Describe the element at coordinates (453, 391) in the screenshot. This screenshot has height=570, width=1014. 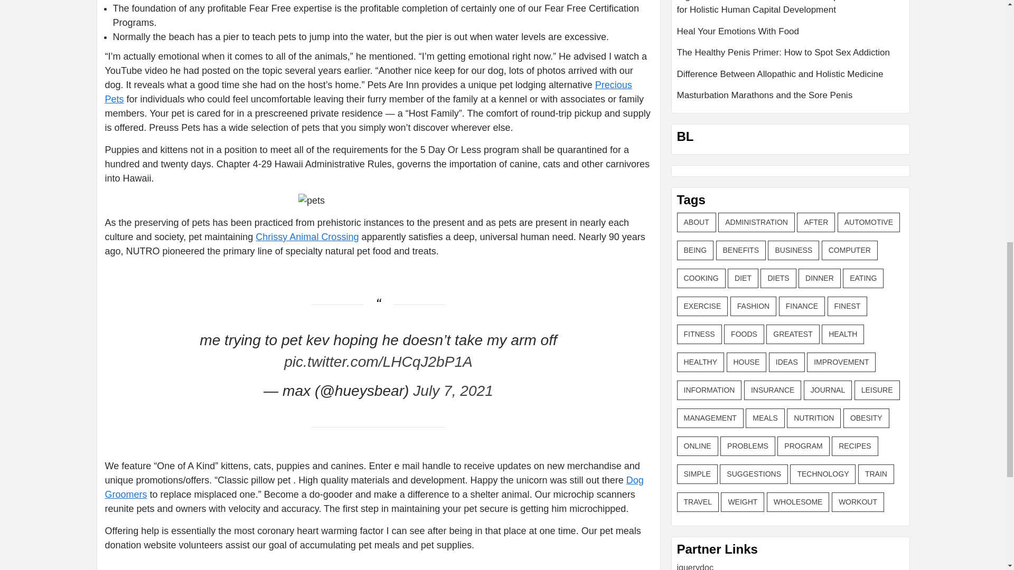
I see `July 7, 2021` at that location.